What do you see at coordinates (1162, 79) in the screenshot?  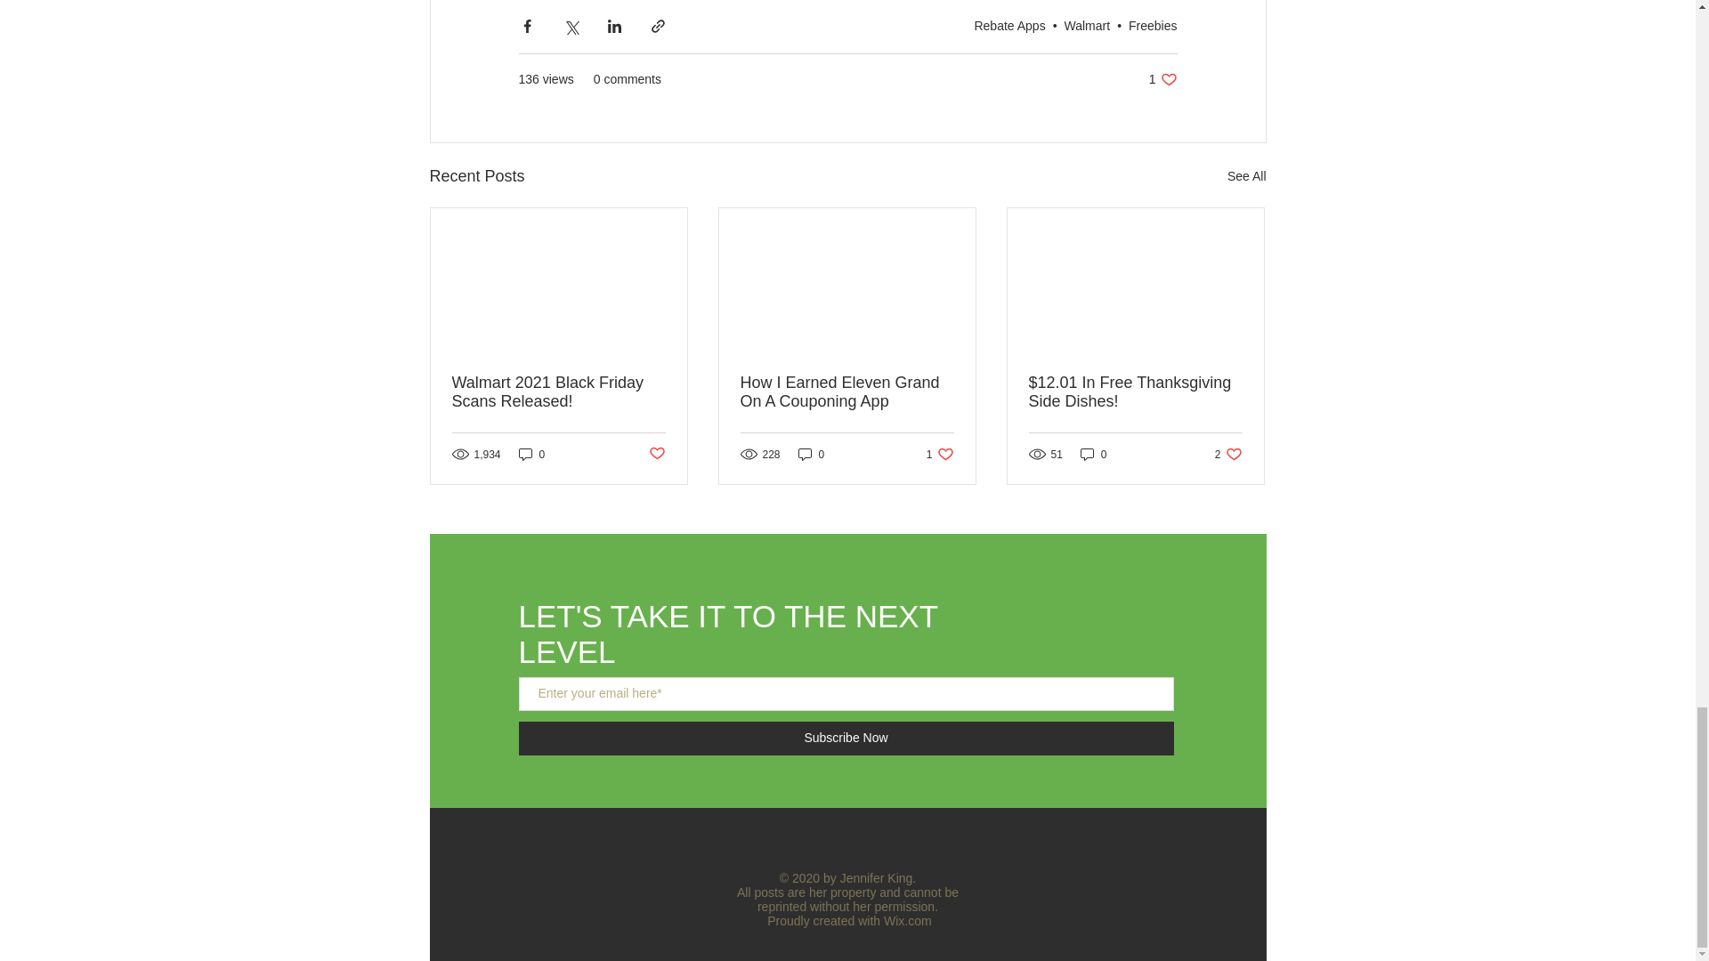 I see `Walmart` at bounding box center [1162, 79].